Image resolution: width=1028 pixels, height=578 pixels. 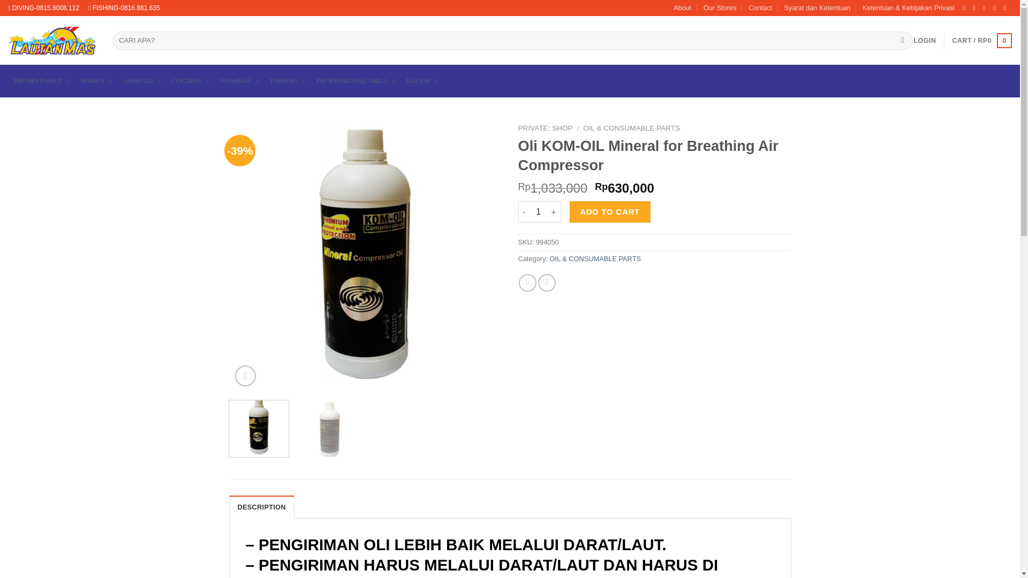 What do you see at coordinates (924, 41) in the screenshot?
I see `Login` at bounding box center [924, 41].